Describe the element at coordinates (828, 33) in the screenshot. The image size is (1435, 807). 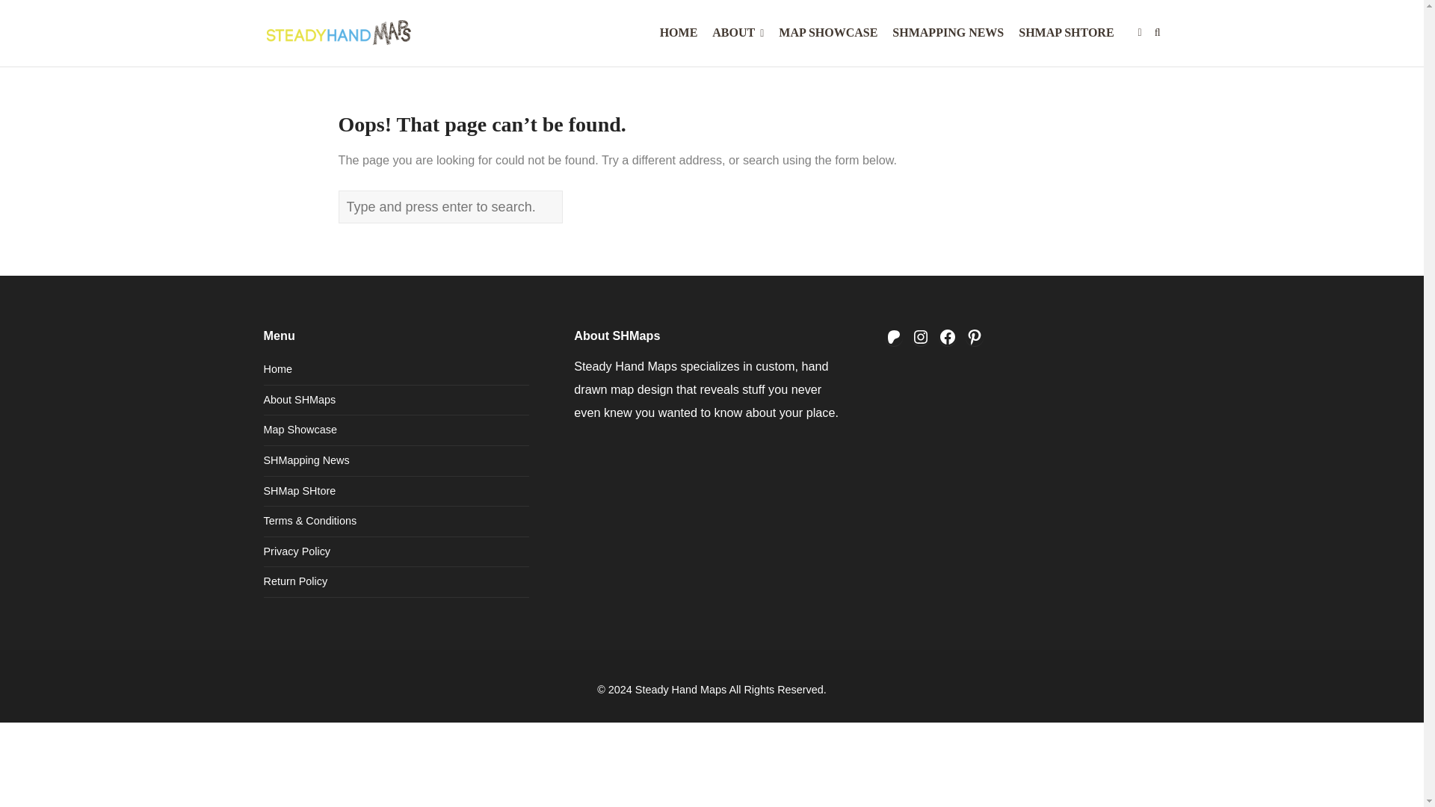
I see `MAP SHOWCASE` at that location.